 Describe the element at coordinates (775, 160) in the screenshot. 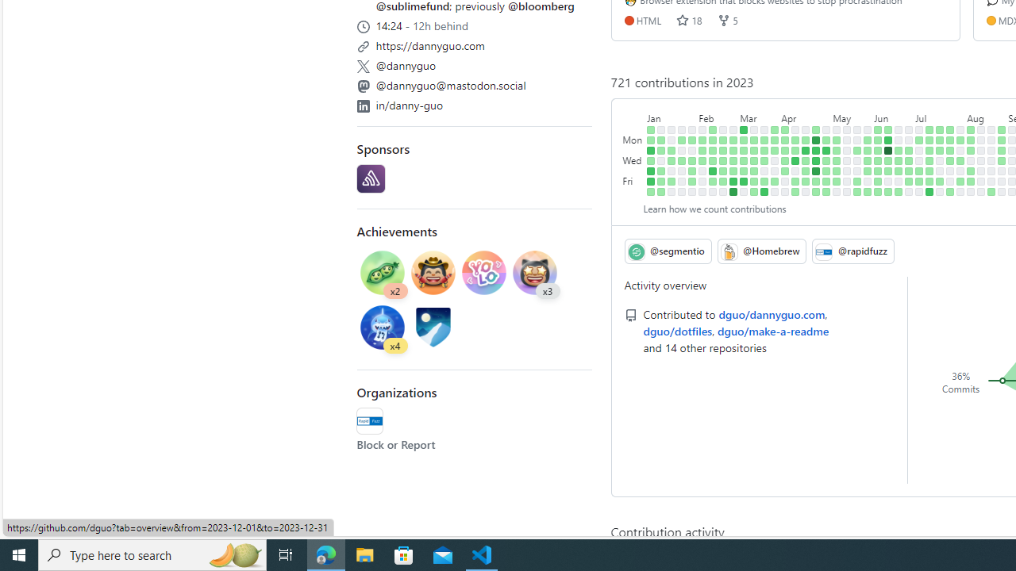

I see `No contributions on March 29th.` at that location.